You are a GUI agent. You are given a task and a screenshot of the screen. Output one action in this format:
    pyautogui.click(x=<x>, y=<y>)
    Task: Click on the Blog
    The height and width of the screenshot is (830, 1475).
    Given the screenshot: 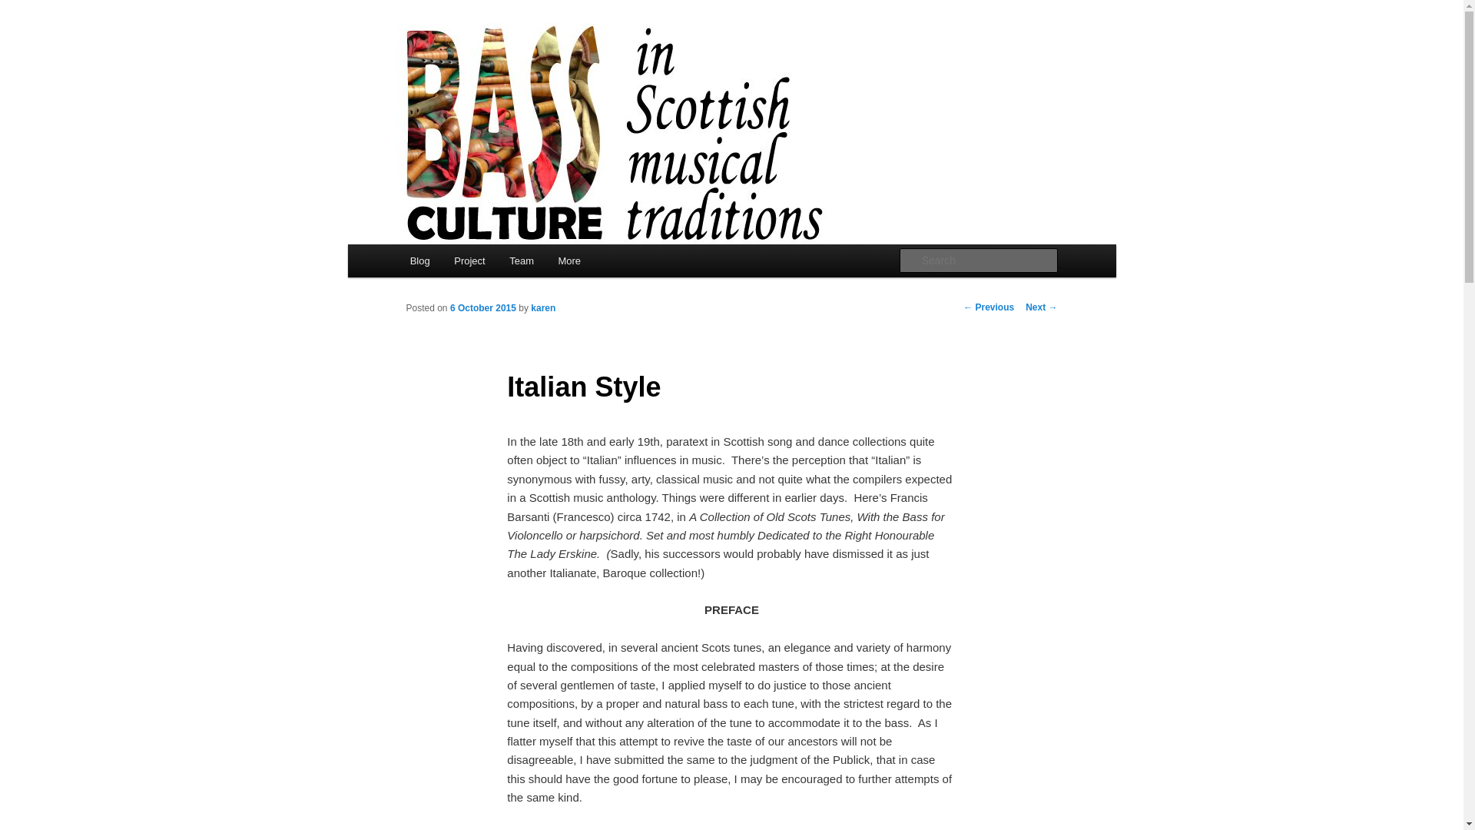 What is the action you would take?
    pyautogui.click(x=420, y=260)
    